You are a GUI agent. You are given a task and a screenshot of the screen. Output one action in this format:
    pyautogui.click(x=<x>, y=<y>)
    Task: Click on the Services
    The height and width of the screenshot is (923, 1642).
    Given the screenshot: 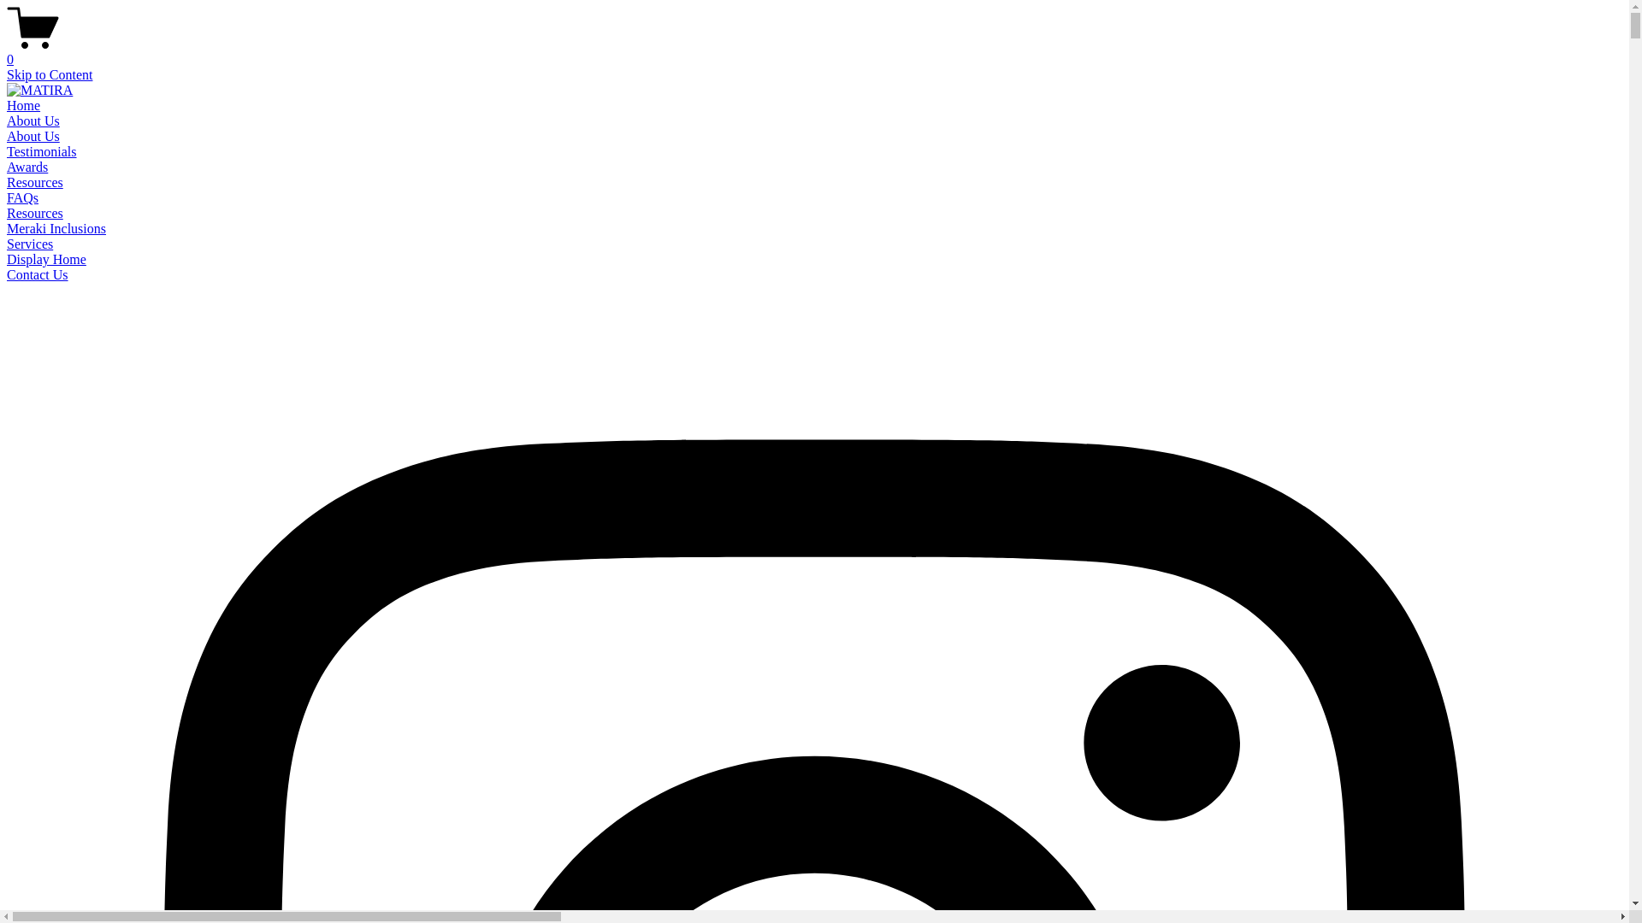 What is the action you would take?
    pyautogui.click(x=30, y=244)
    